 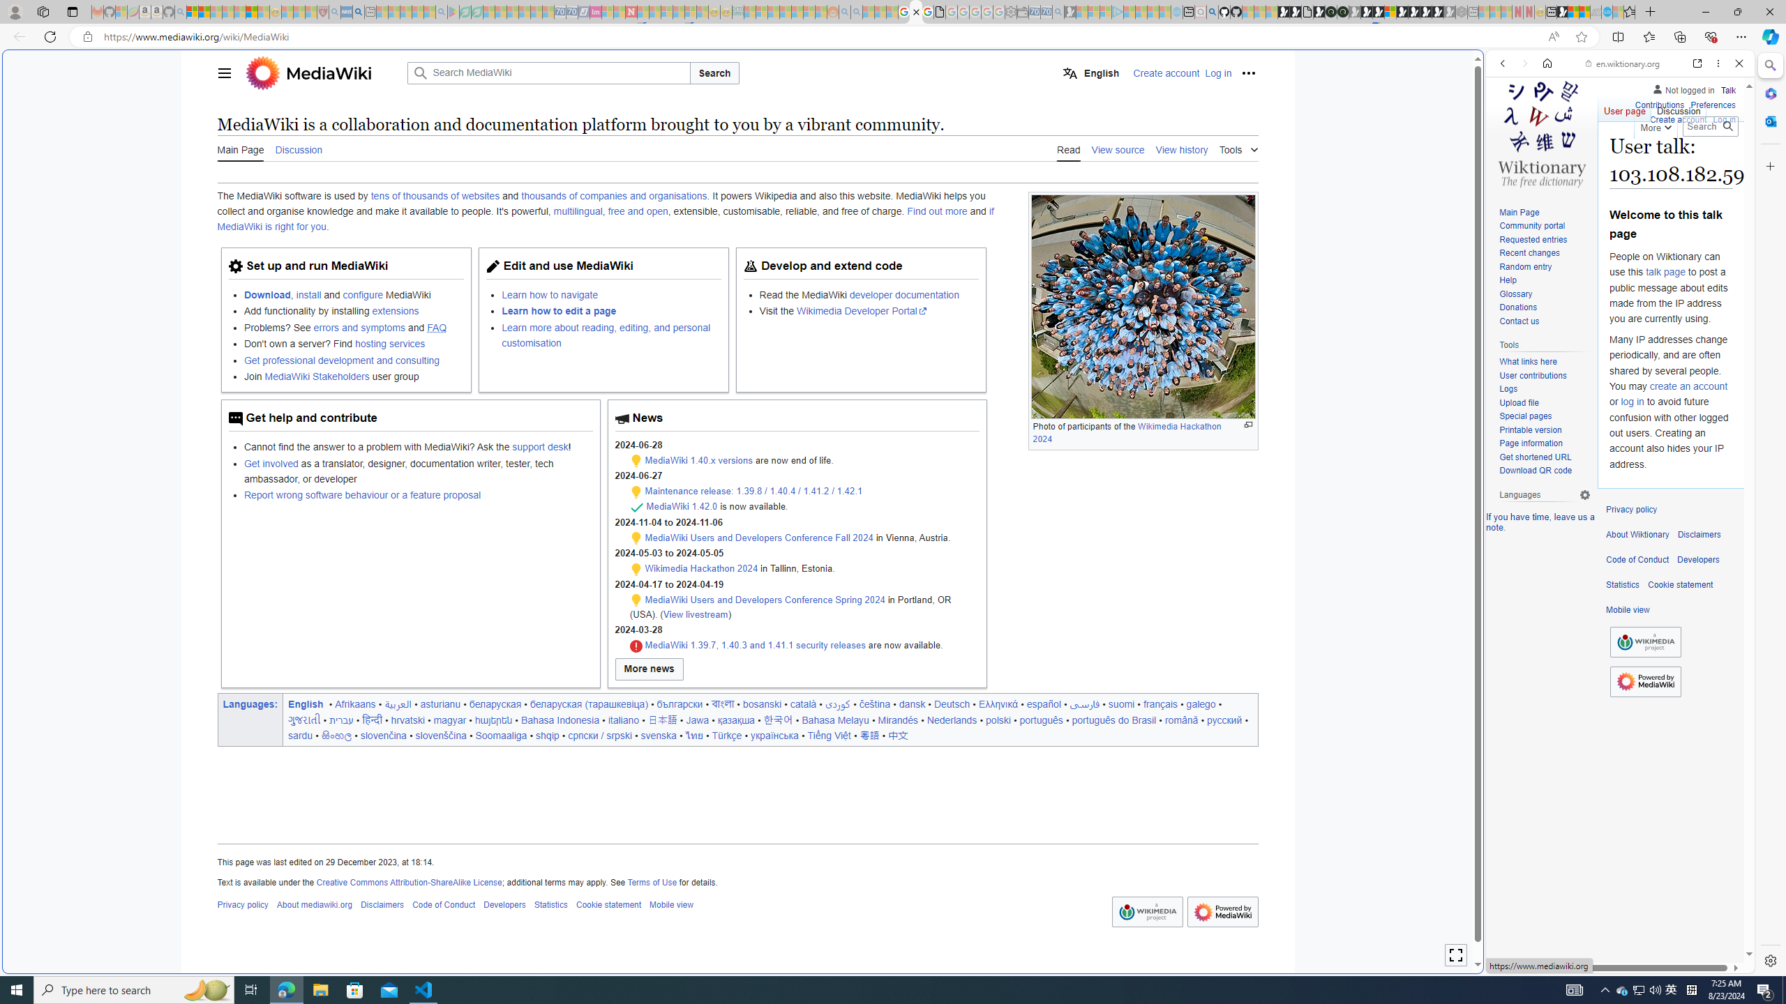 What do you see at coordinates (300, 735) in the screenshot?
I see `sardu` at bounding box center [300, 735].